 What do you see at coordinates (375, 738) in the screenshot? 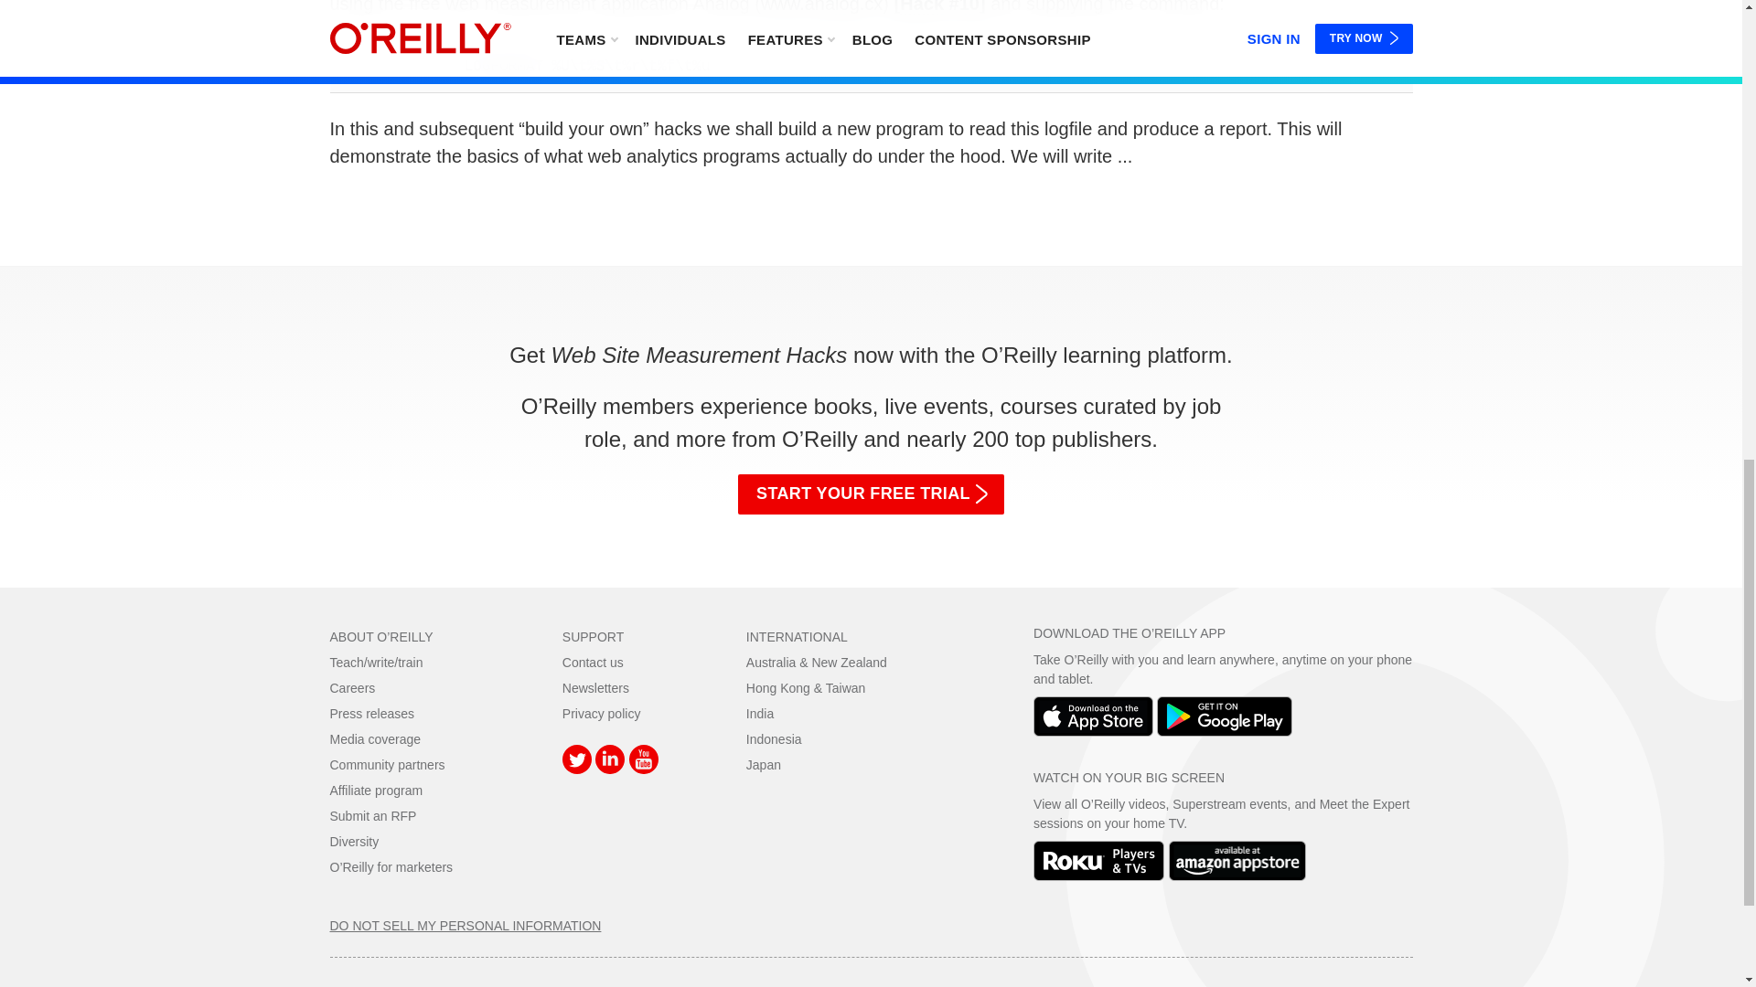
I see `Media coverage` at bounding box center [375, 738].